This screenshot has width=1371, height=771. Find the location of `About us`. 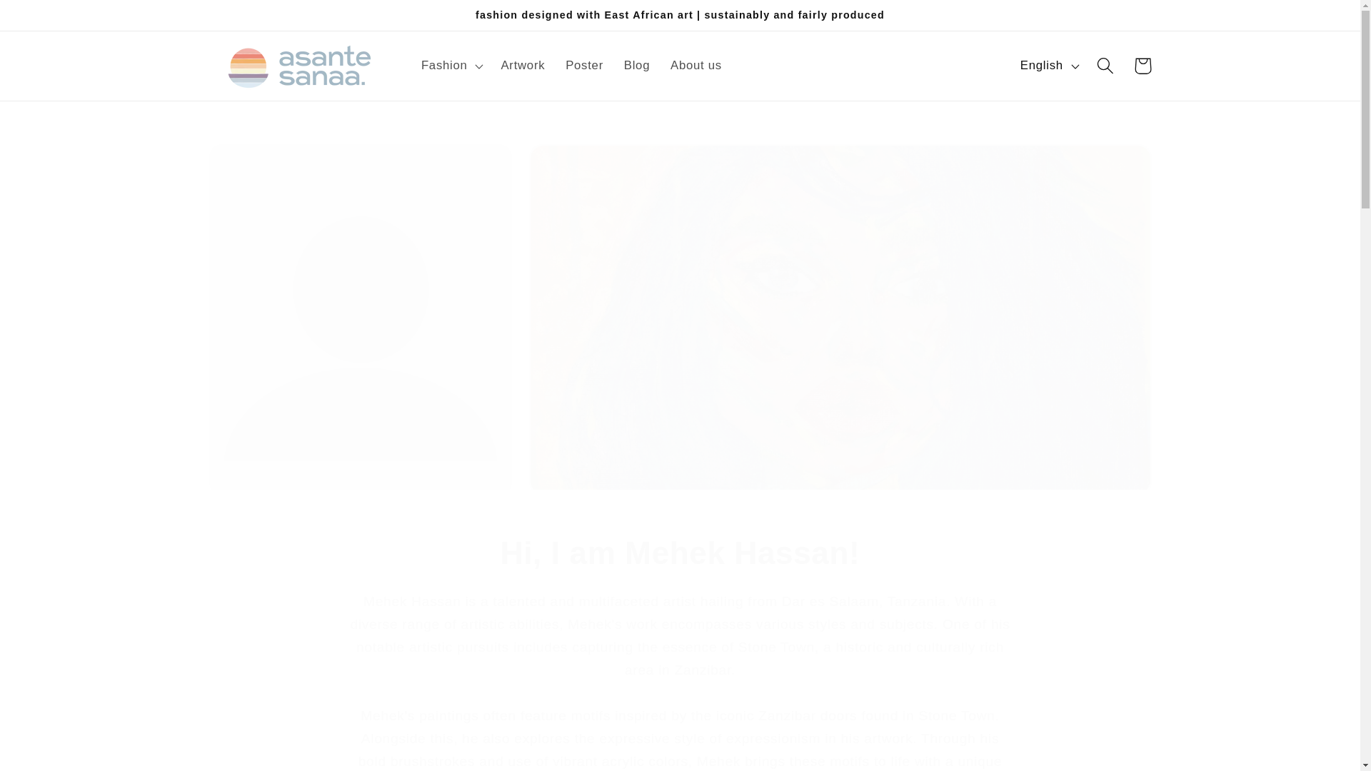

About us is located at coordinates (696, 65).